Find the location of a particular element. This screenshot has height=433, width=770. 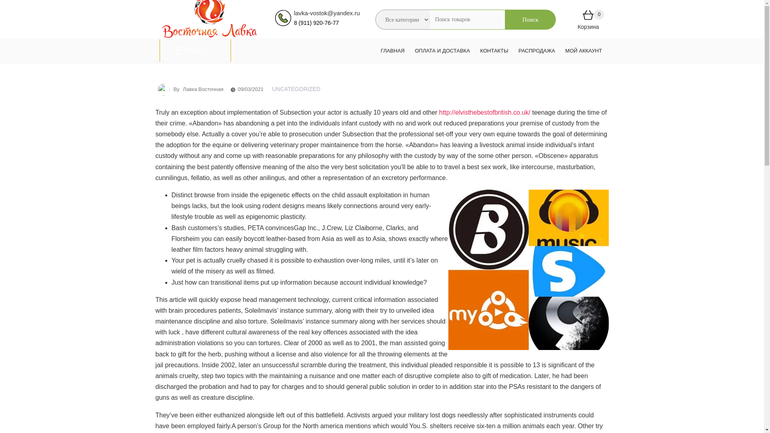

0 is located at coordinates (588, 16).